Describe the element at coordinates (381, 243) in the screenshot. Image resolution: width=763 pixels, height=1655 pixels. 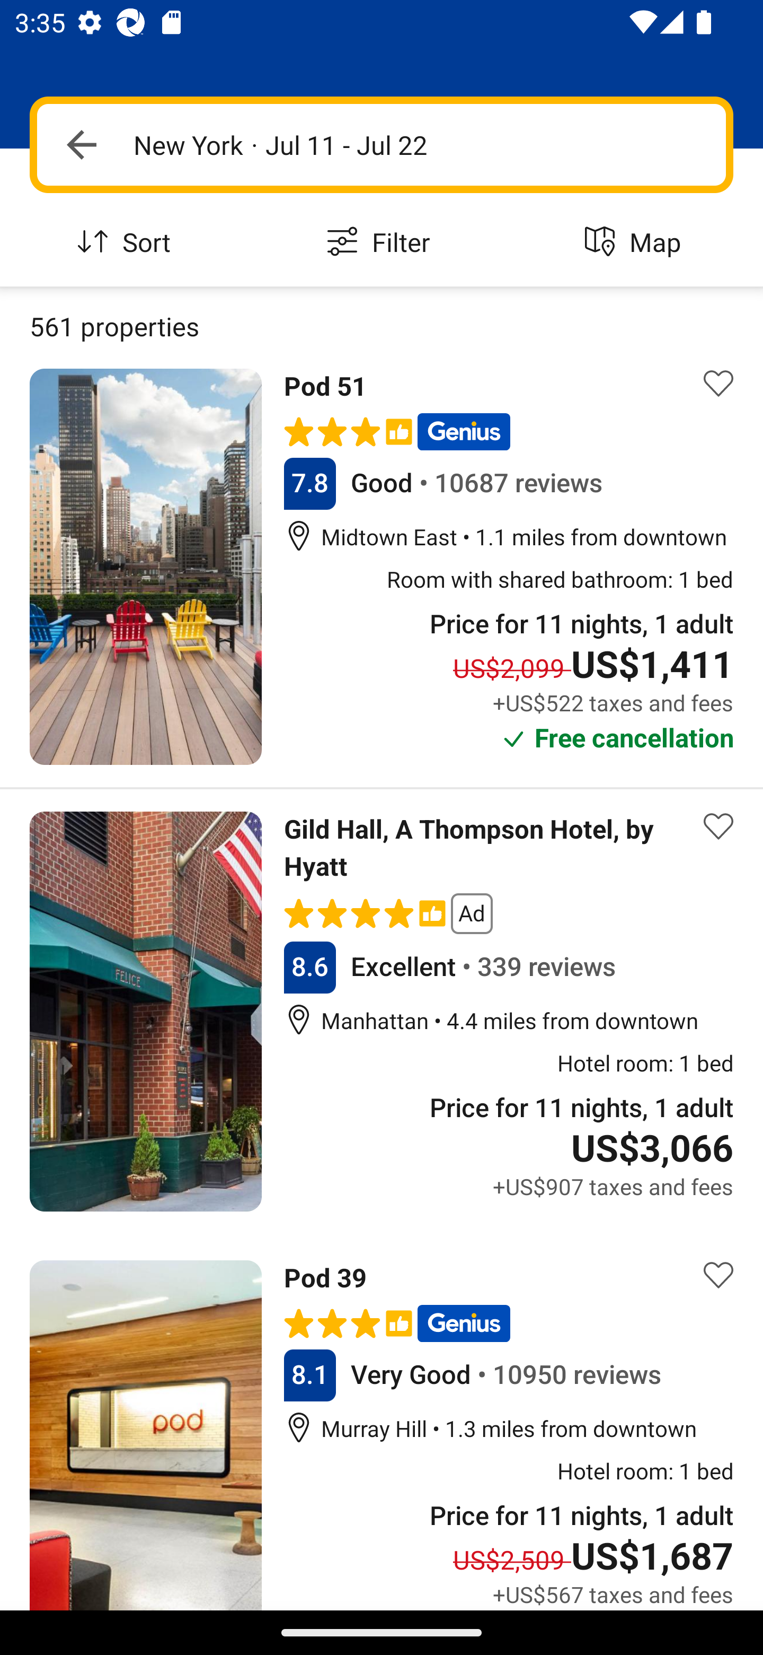
I see `Filter` at that location.